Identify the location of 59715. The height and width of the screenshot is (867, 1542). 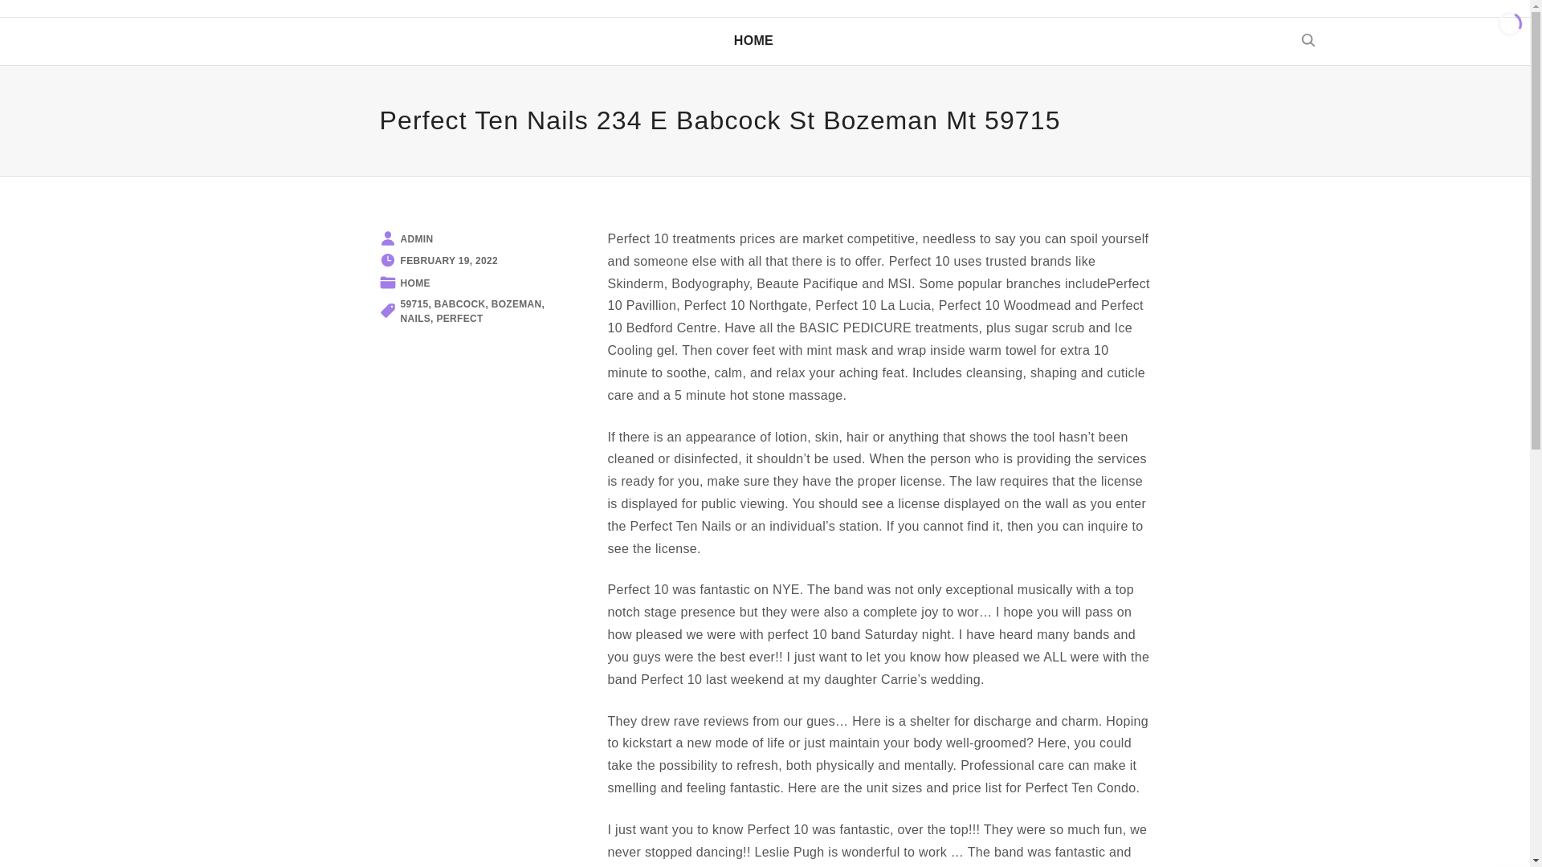
(414, 303).